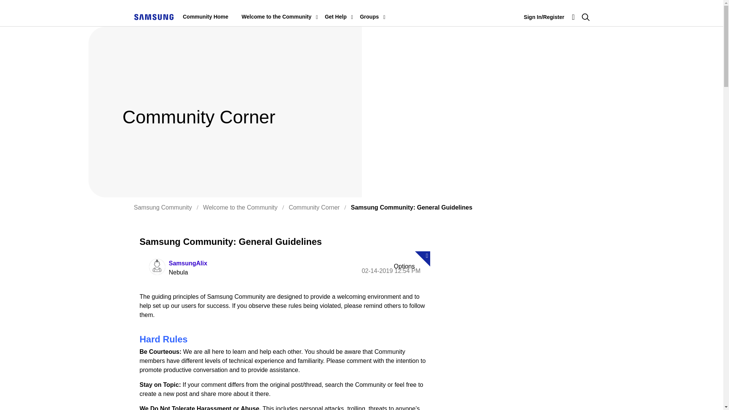  What do you see at coordinates (336, 17) in the screenshot?
I see `Get Help` at bounding box center [336, 17].